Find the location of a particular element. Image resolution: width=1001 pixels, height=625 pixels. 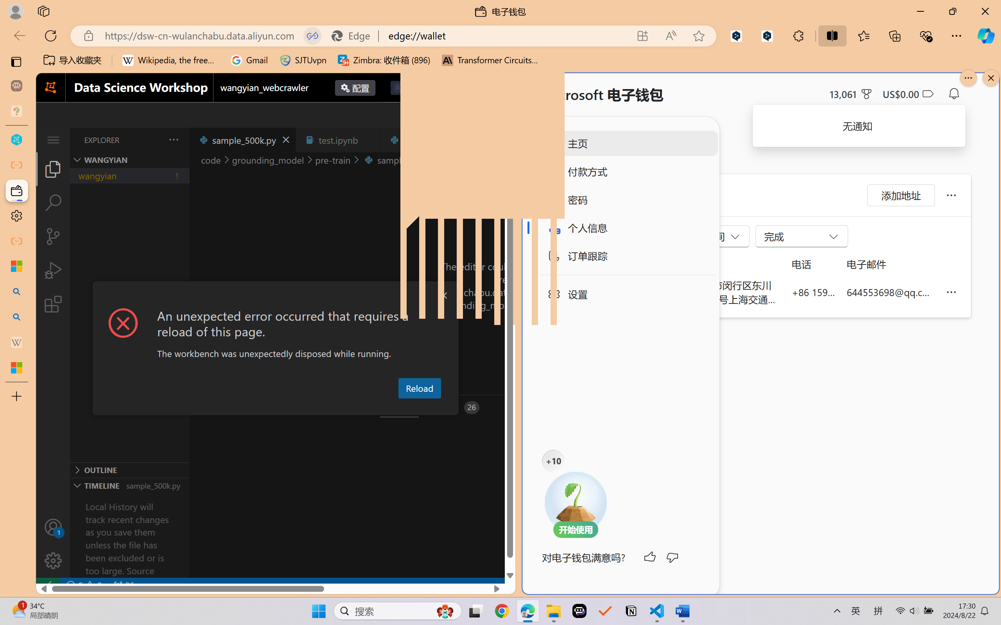

Transformer Circuits Thread is located at coordinates (490, 60).